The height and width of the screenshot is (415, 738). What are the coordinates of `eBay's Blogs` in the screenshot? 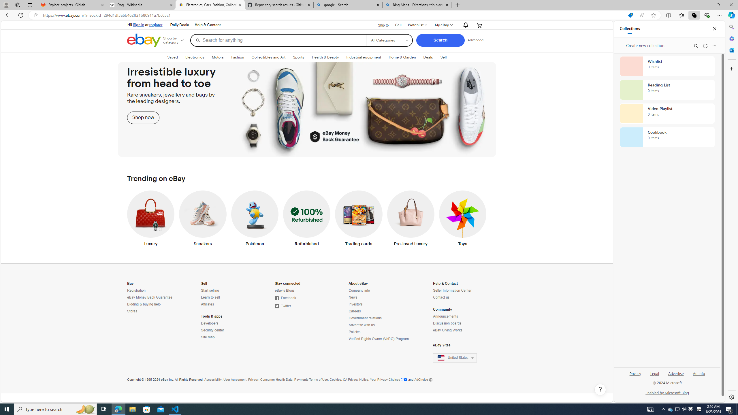 It's located at (285, 290).